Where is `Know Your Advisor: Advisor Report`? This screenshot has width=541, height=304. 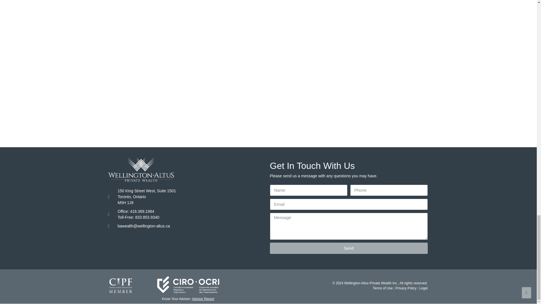 Know Your Advisor: Advisor Report is located at coordinates (188, 299).